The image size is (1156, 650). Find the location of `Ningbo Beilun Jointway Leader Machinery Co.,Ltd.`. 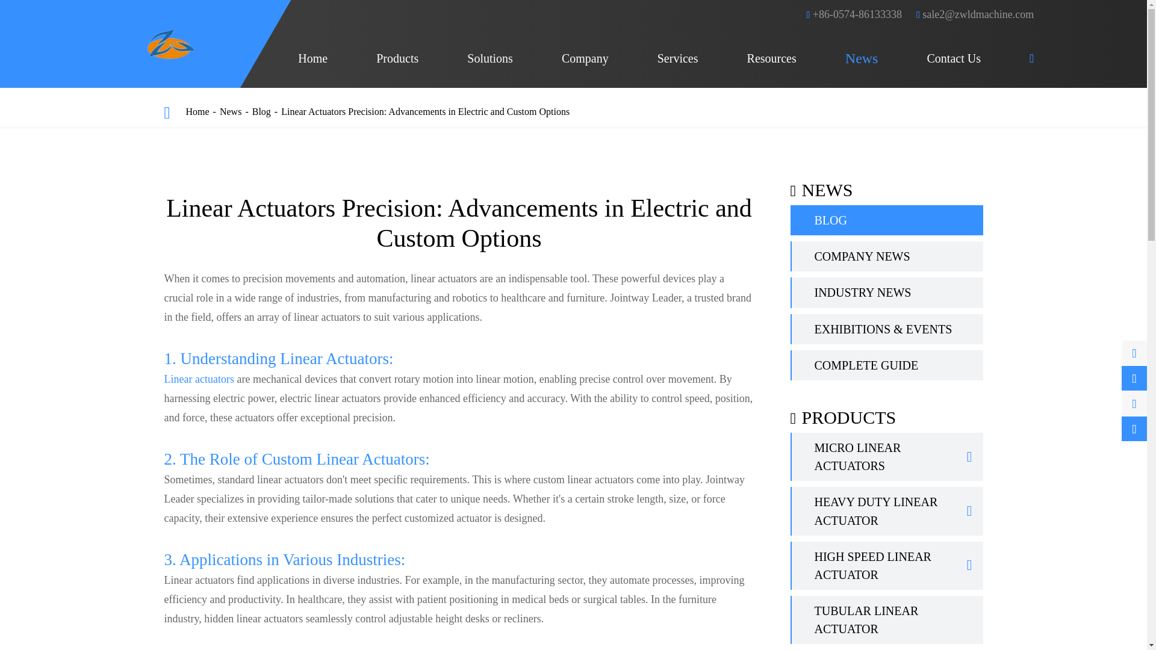

Ningbo Beilun Jointway Leader Machinery Co.,Ltd. is located at coordinates (171, 43).